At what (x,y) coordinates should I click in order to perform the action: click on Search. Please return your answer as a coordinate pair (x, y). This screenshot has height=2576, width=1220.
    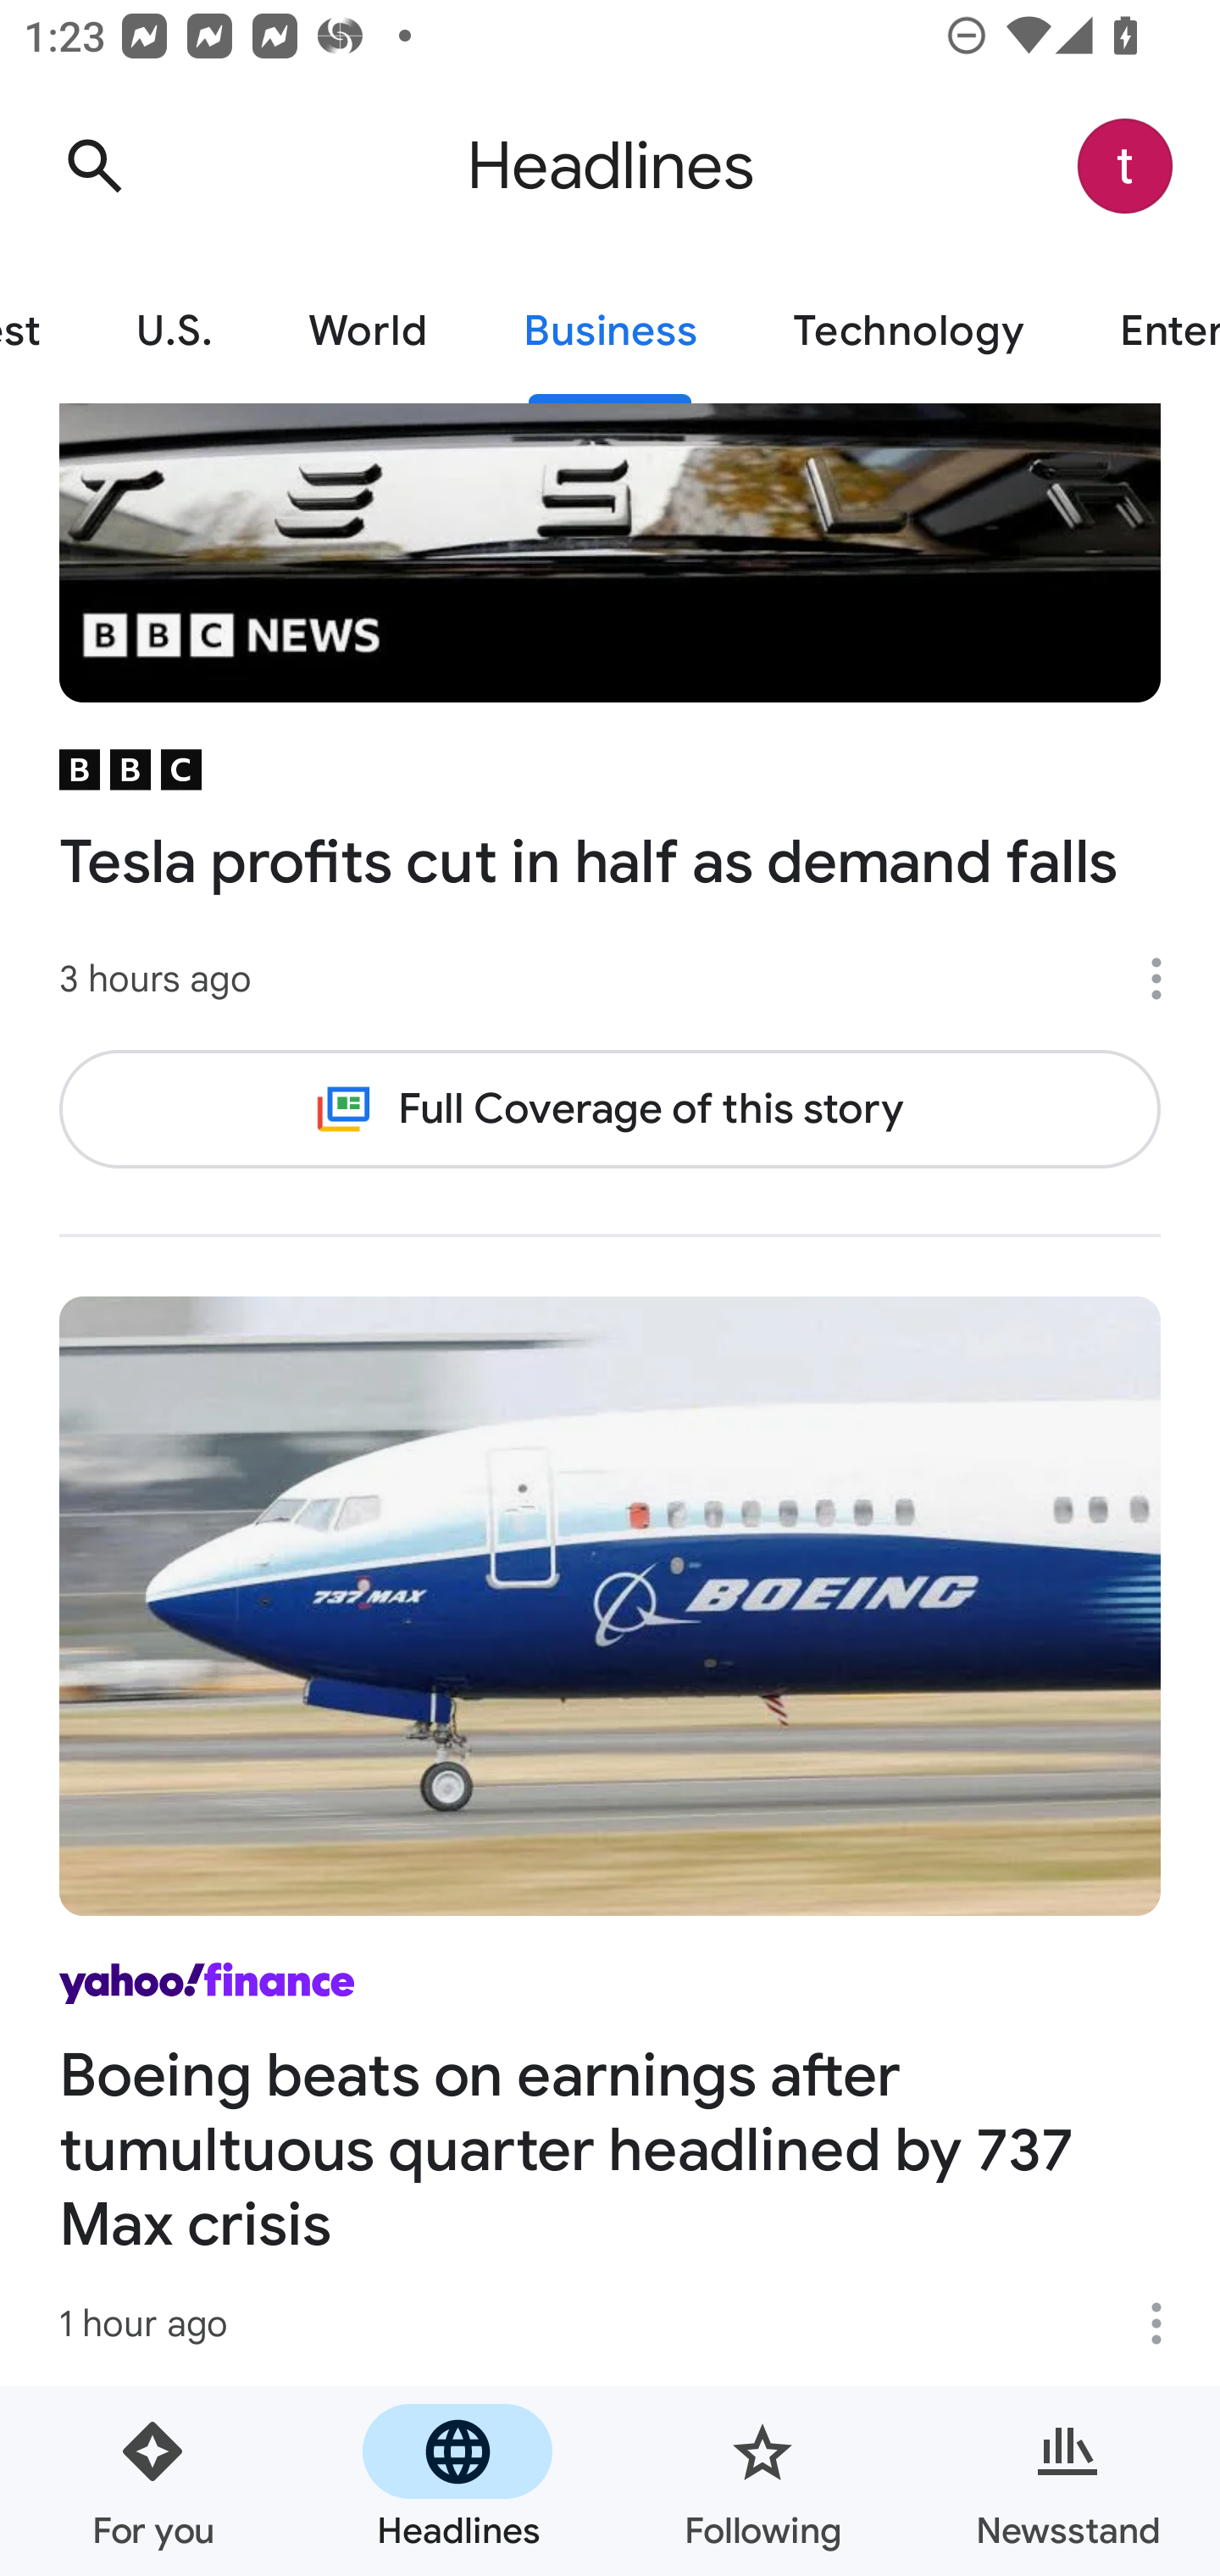
    Looking at the image, I should click on (94, 166).